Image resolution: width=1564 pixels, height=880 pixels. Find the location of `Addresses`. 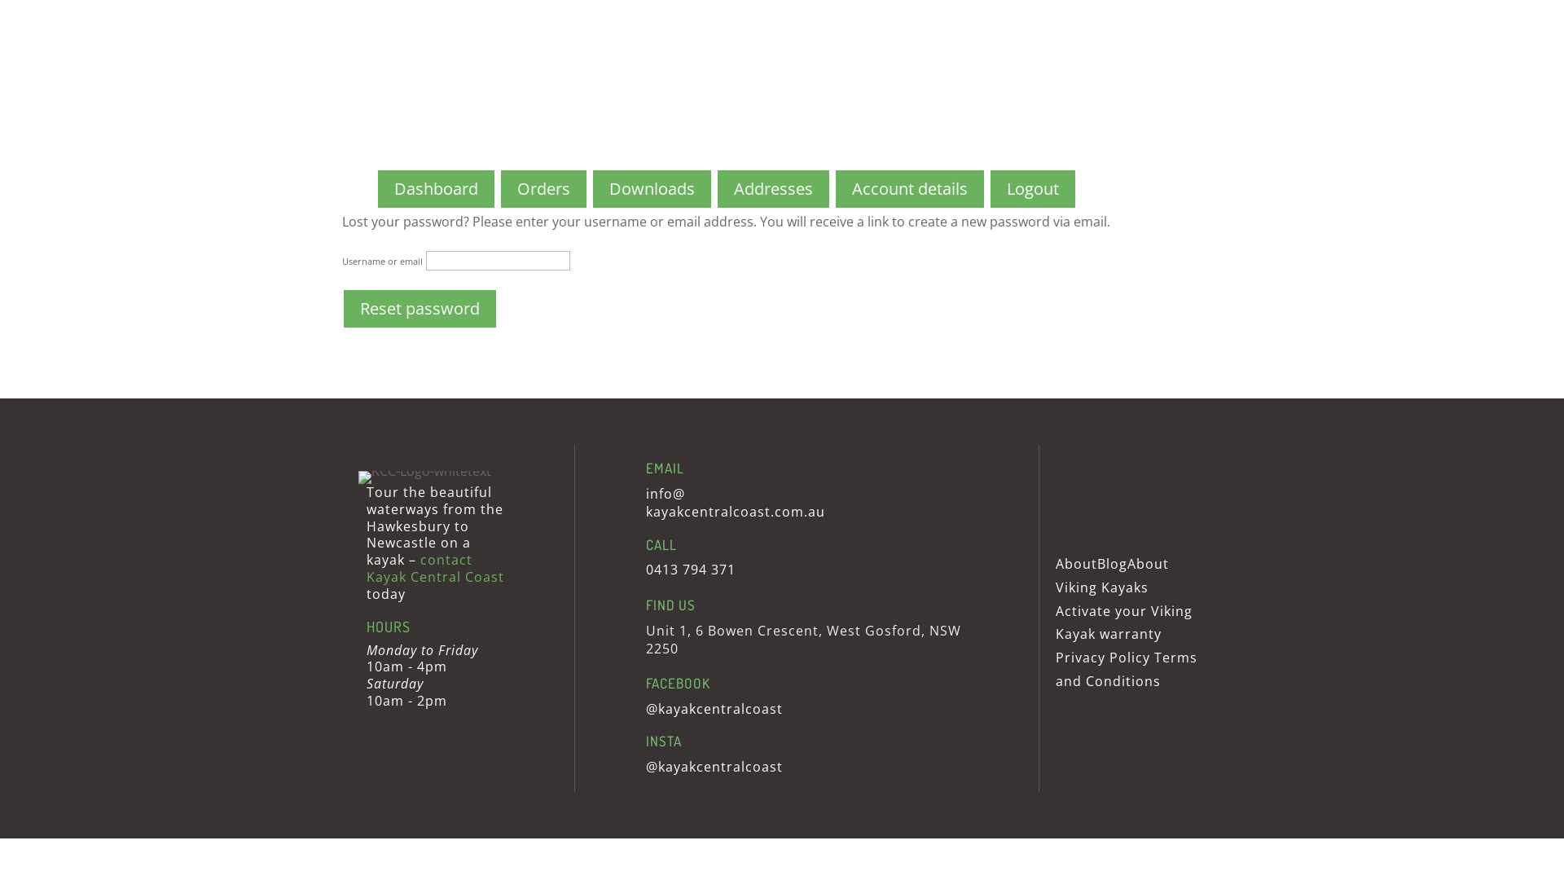

Addresses is located at coordinates (772, 189).